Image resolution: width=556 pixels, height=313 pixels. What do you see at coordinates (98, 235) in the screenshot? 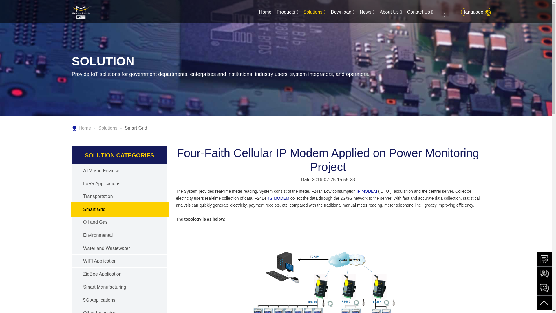
I see `Environmental` at bounding box center [98, 235].